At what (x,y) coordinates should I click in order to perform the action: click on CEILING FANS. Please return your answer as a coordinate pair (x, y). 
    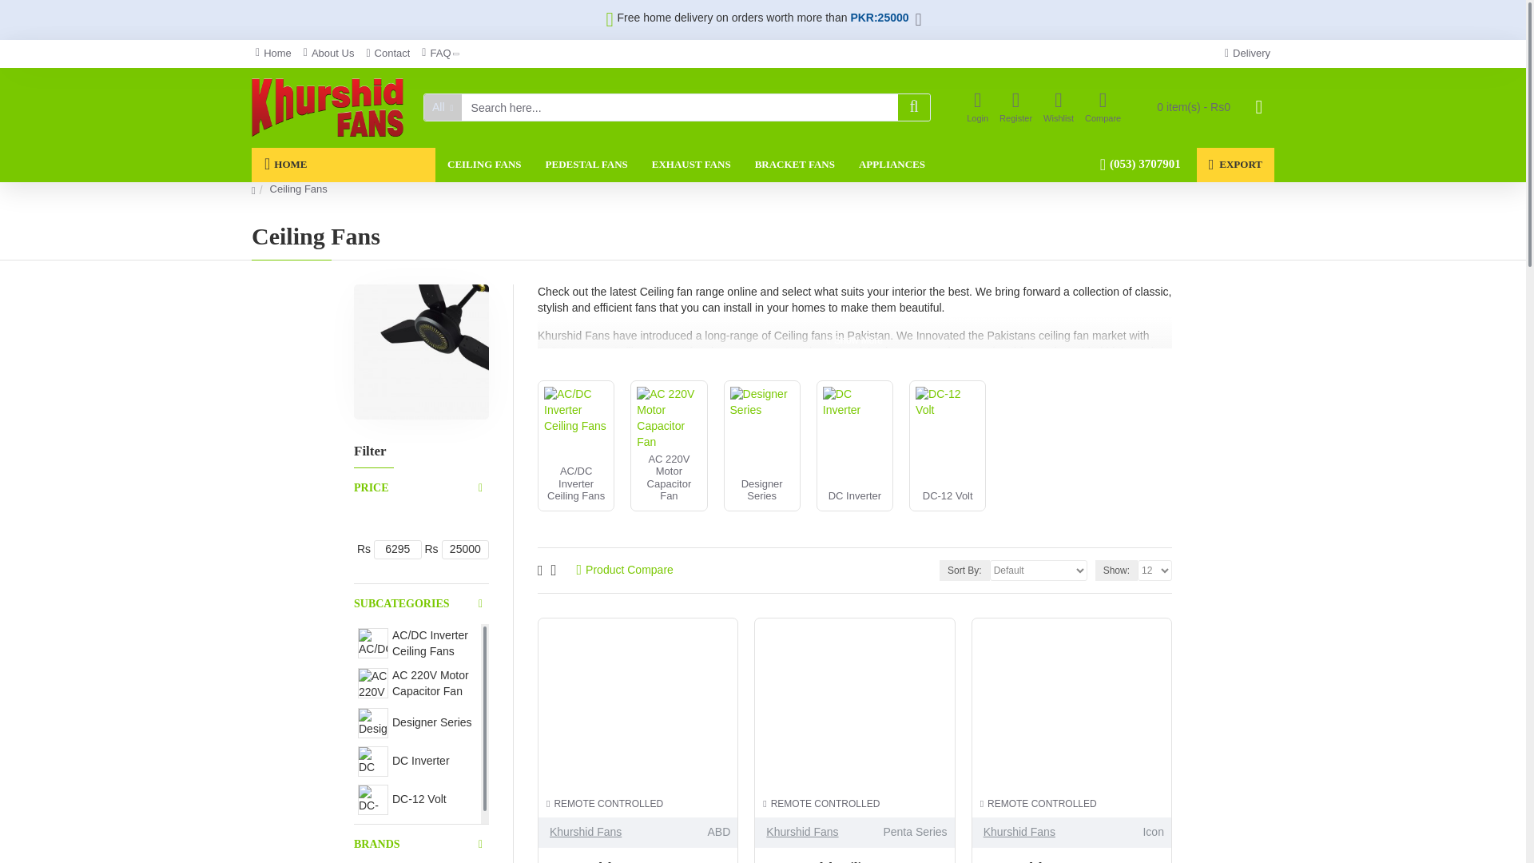
    Looking at the image, I should click on (484, 165).